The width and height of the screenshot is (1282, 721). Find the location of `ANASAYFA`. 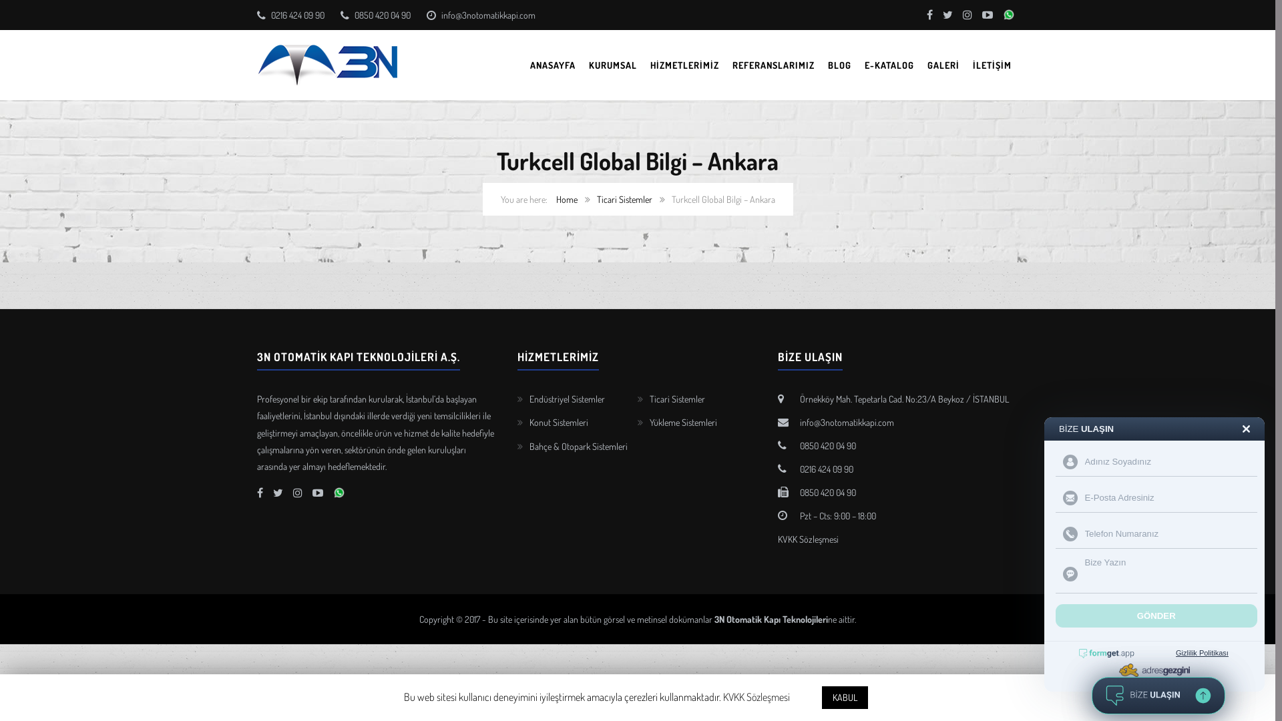

ANASAYFA is located at coordinates (553, 65).